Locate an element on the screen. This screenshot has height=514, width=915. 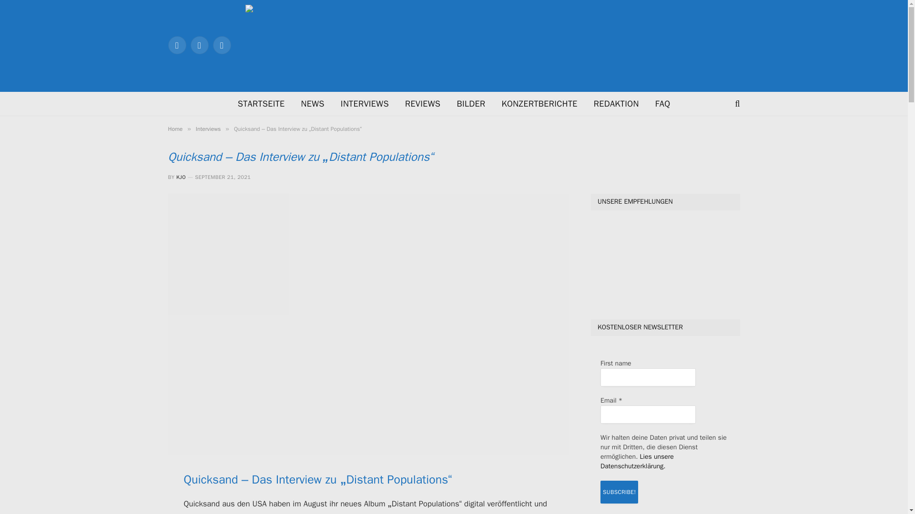
YouTube is located at coordinates (221, 45).